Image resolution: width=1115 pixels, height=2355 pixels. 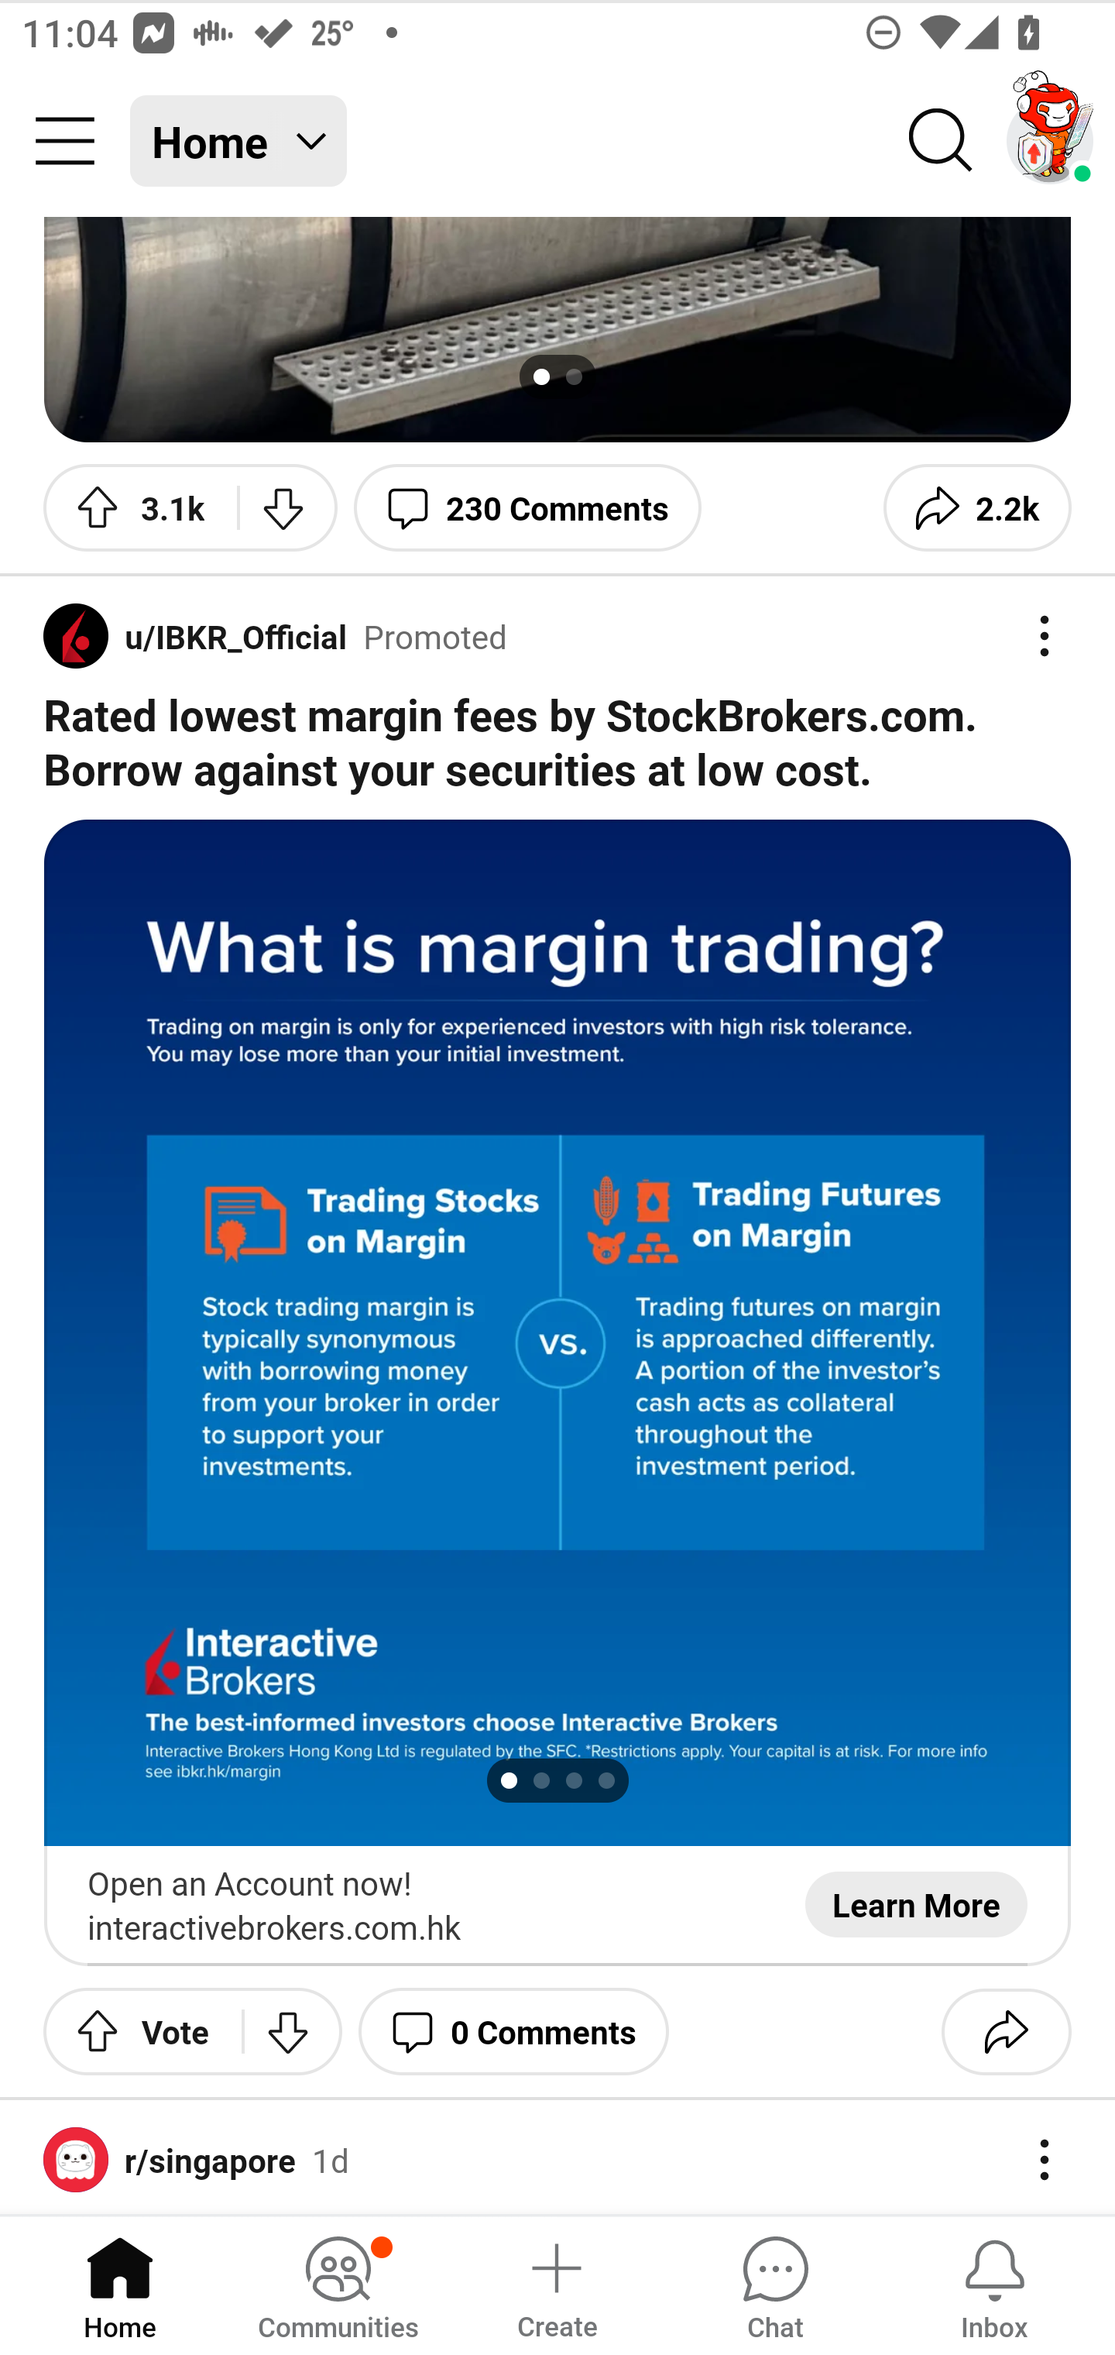 What do you see at coordinates (338, 2284) in the screenshot?
I see `Communities, has notifications Communities` at bounding box center [338, 2284].